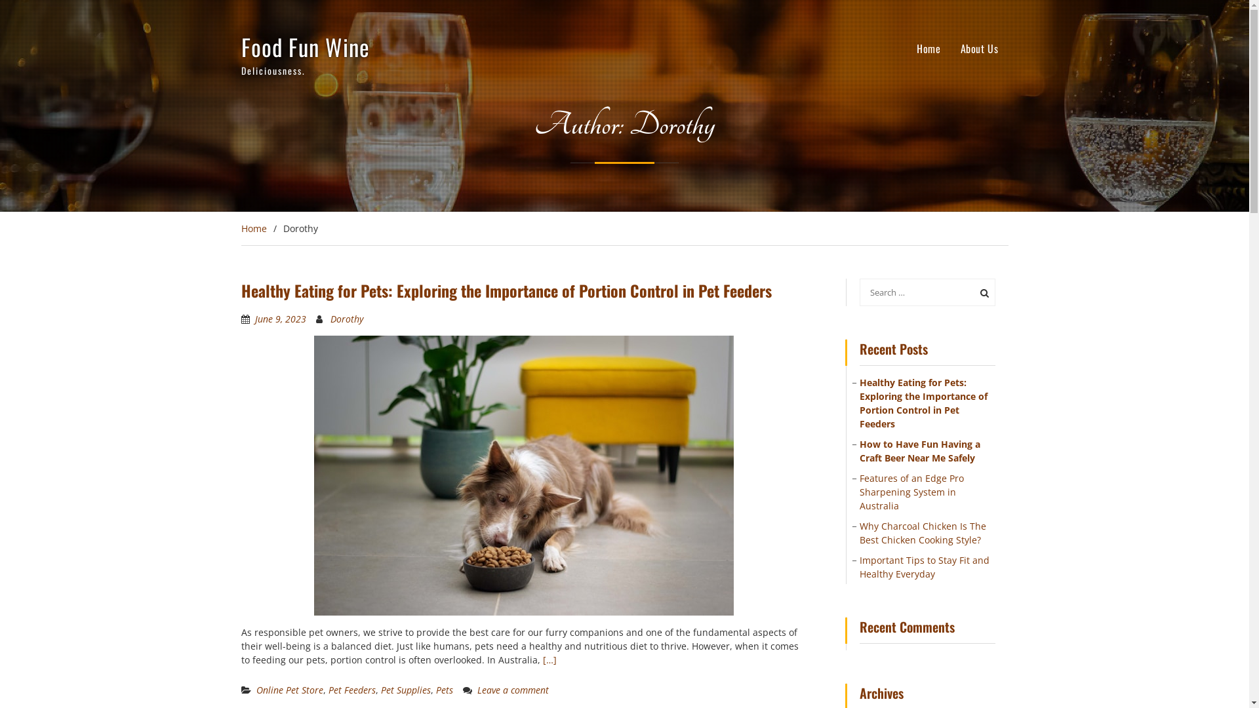 Image resolution: width=1259 pixels, height=708 pixels. I want to click on Home, so click(929, 49).